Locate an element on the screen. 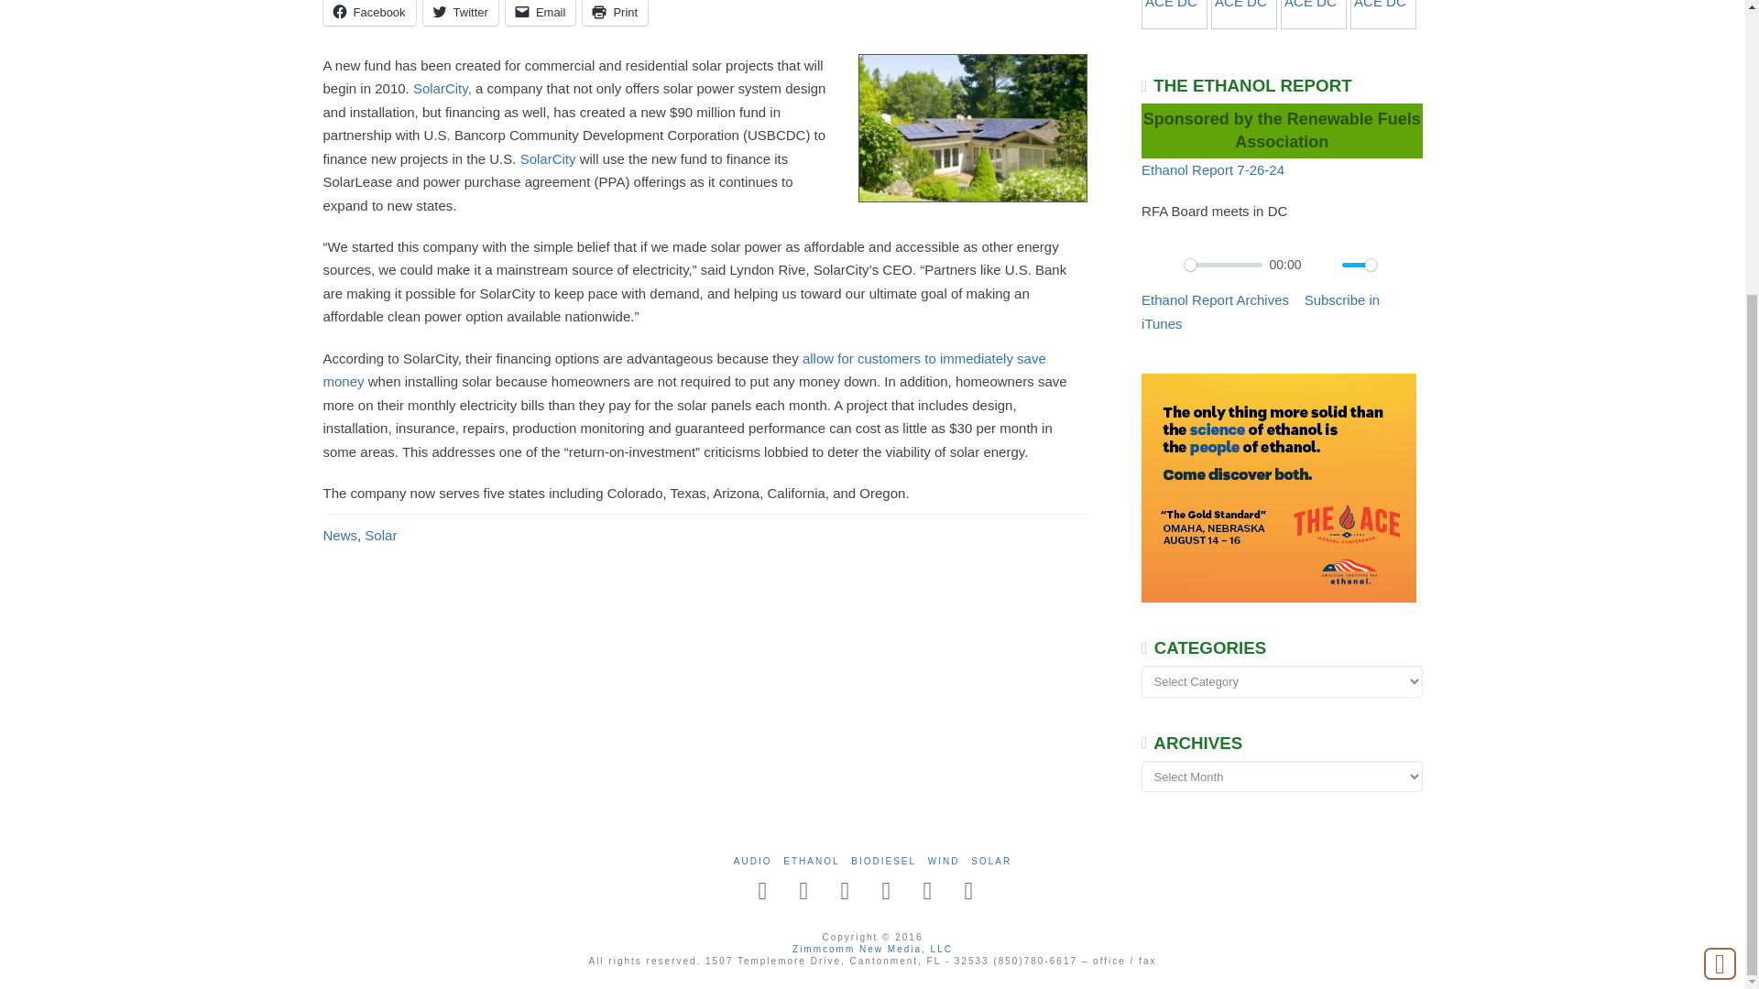 The height and width of the screenshot is (989, 1759). Click to email a link to a friend is located at coordinates (541, 13).